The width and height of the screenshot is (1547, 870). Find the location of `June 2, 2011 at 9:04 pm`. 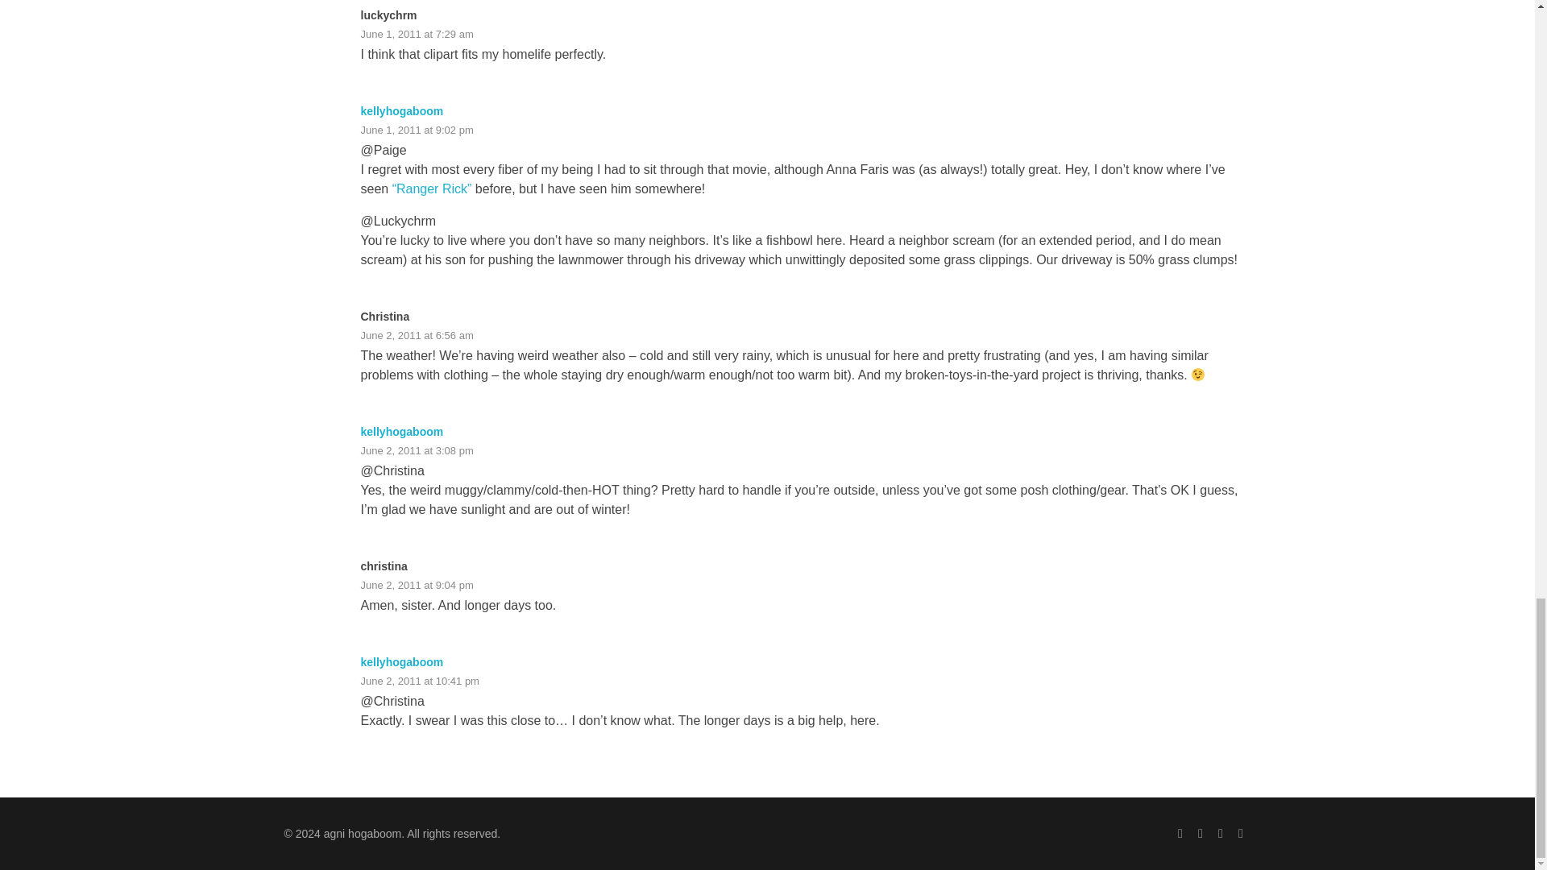

June 2, 2011 at 9:04 pm is located at coordinates (417, 585).